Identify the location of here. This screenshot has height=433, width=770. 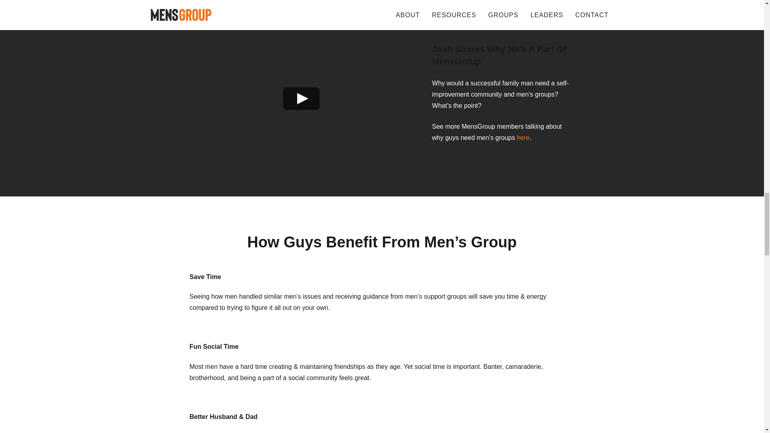
(523, 138).